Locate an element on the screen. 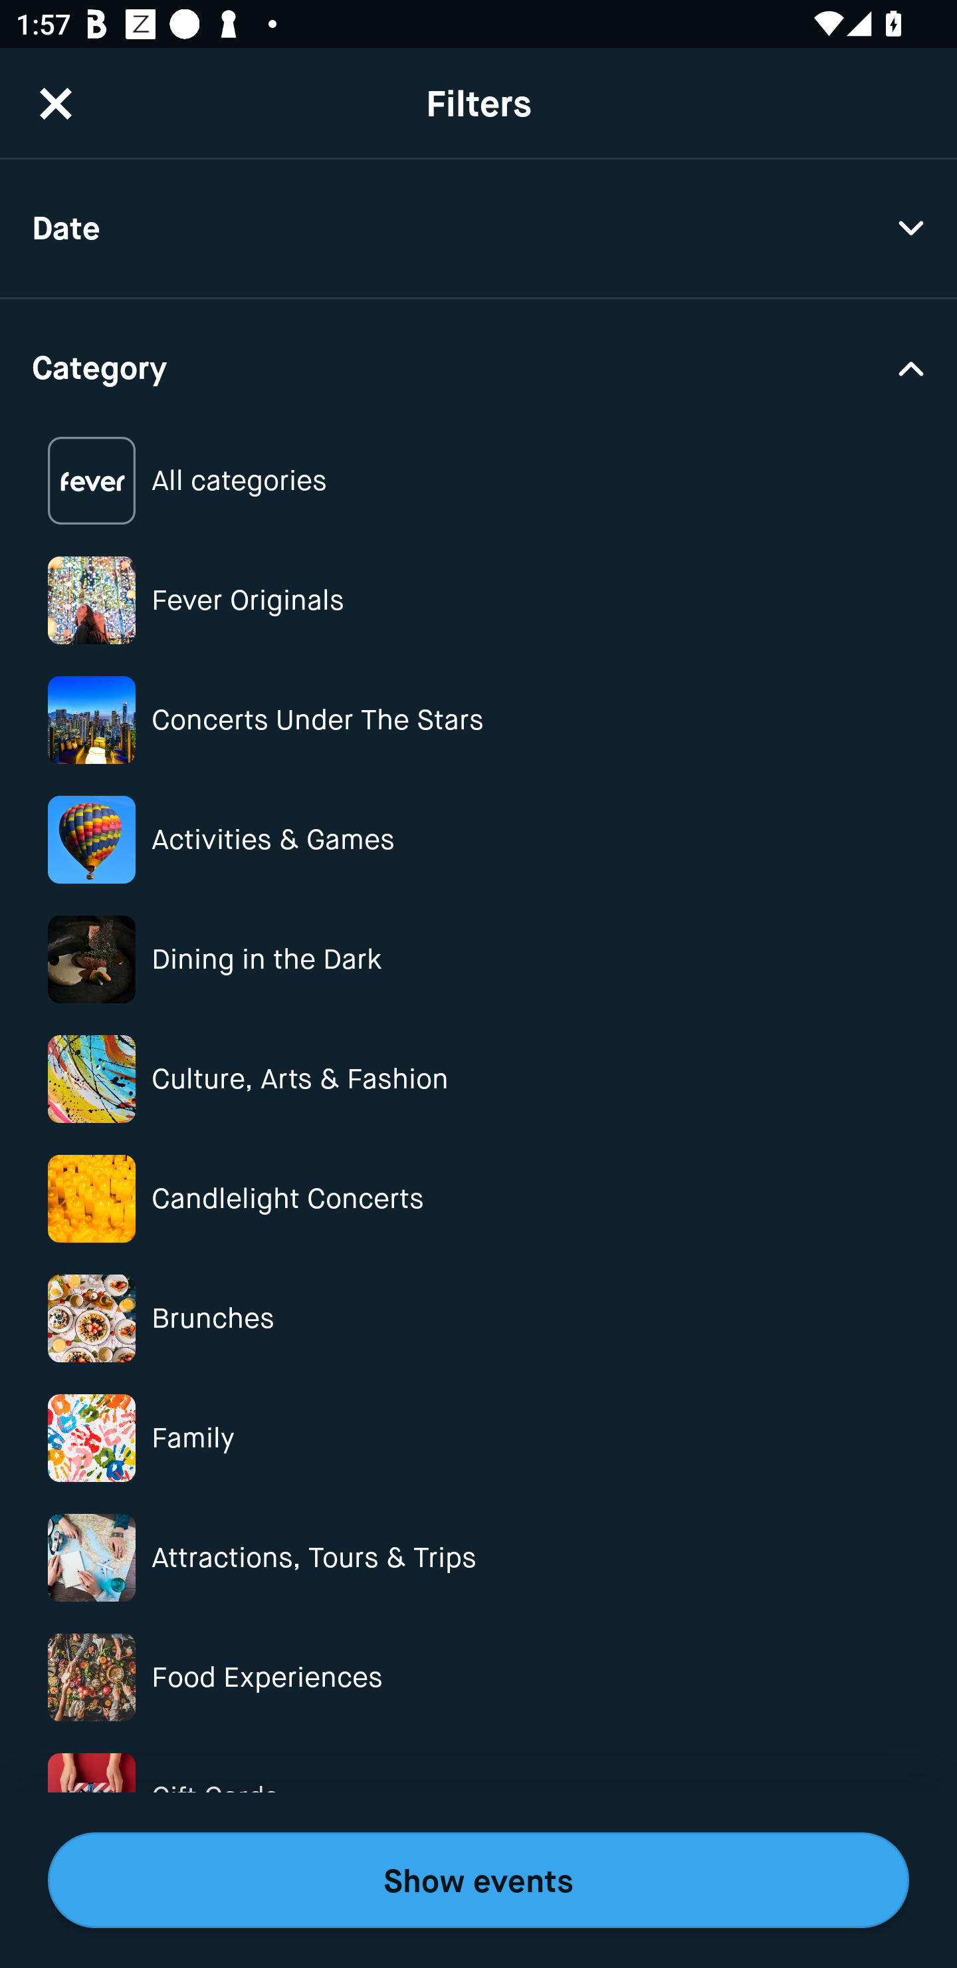 This screenshot has height=1968, width=957. Category Image Food Experiences is located at coordinates (478, 1677).